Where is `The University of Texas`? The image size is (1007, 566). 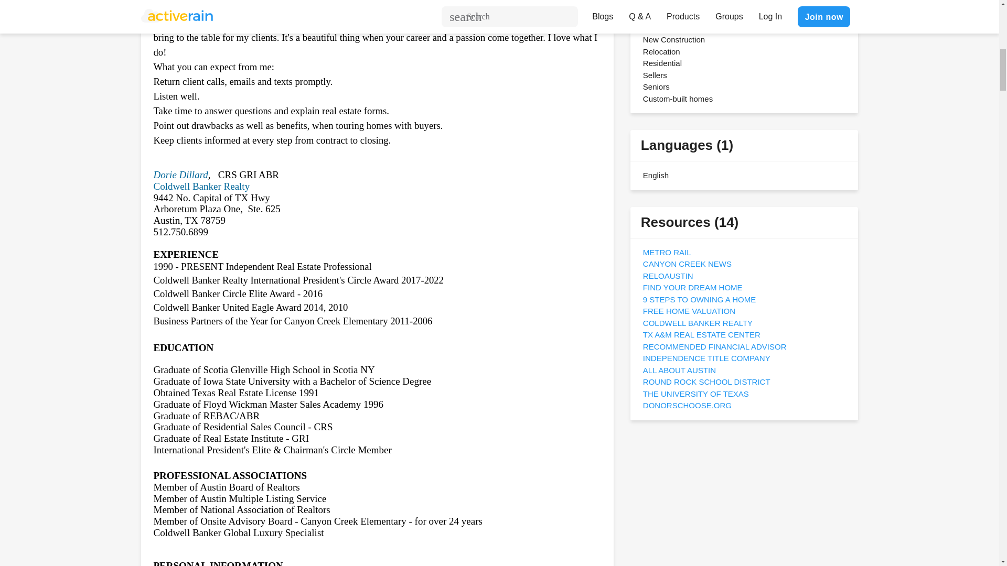 The University of Texas is located at coordinates (696, 393).